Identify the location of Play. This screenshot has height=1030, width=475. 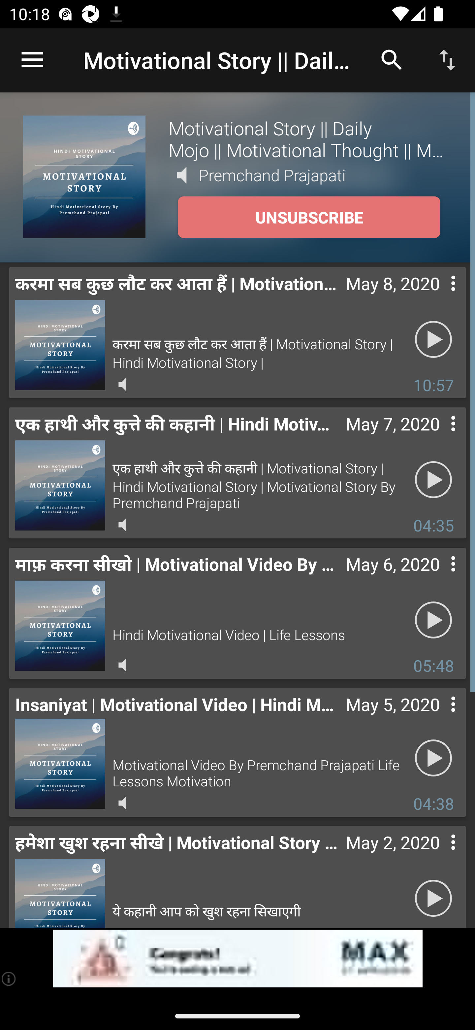
(433, 757).